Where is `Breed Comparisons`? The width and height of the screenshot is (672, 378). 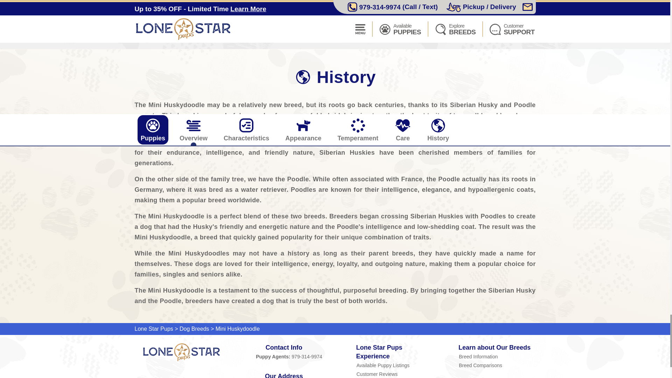
Breed Comparisons is located at coordinates (497, 365).